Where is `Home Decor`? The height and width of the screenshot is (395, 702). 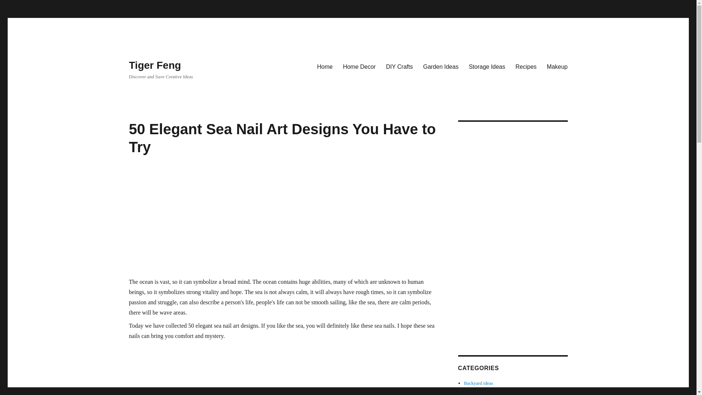
Home Decor is located at coordinates (359, 67).